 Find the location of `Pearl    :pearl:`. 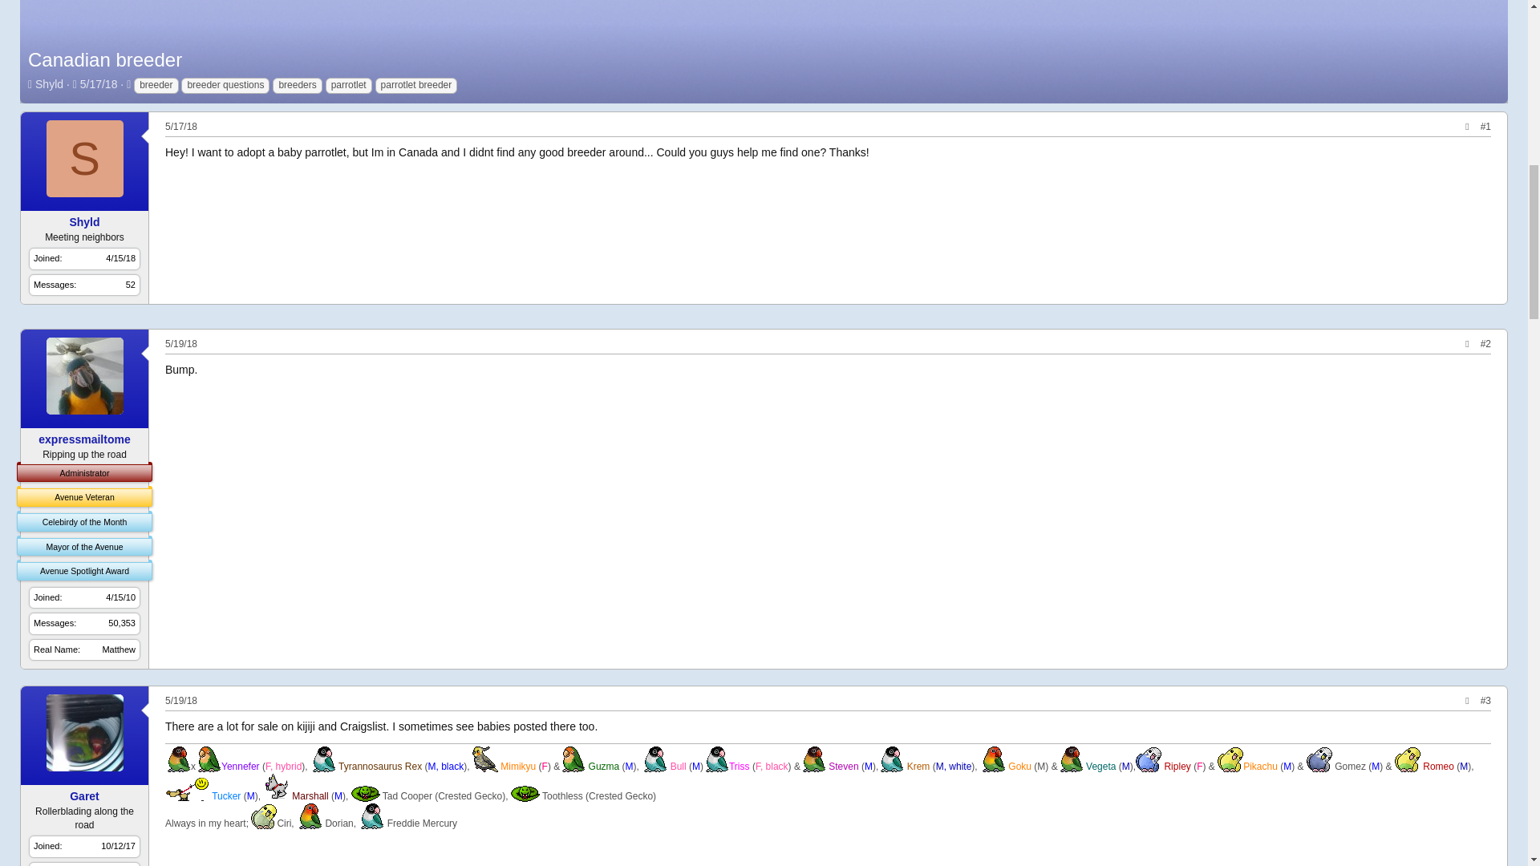

Pearl    :pearl: is located at coordinates (484, 759).